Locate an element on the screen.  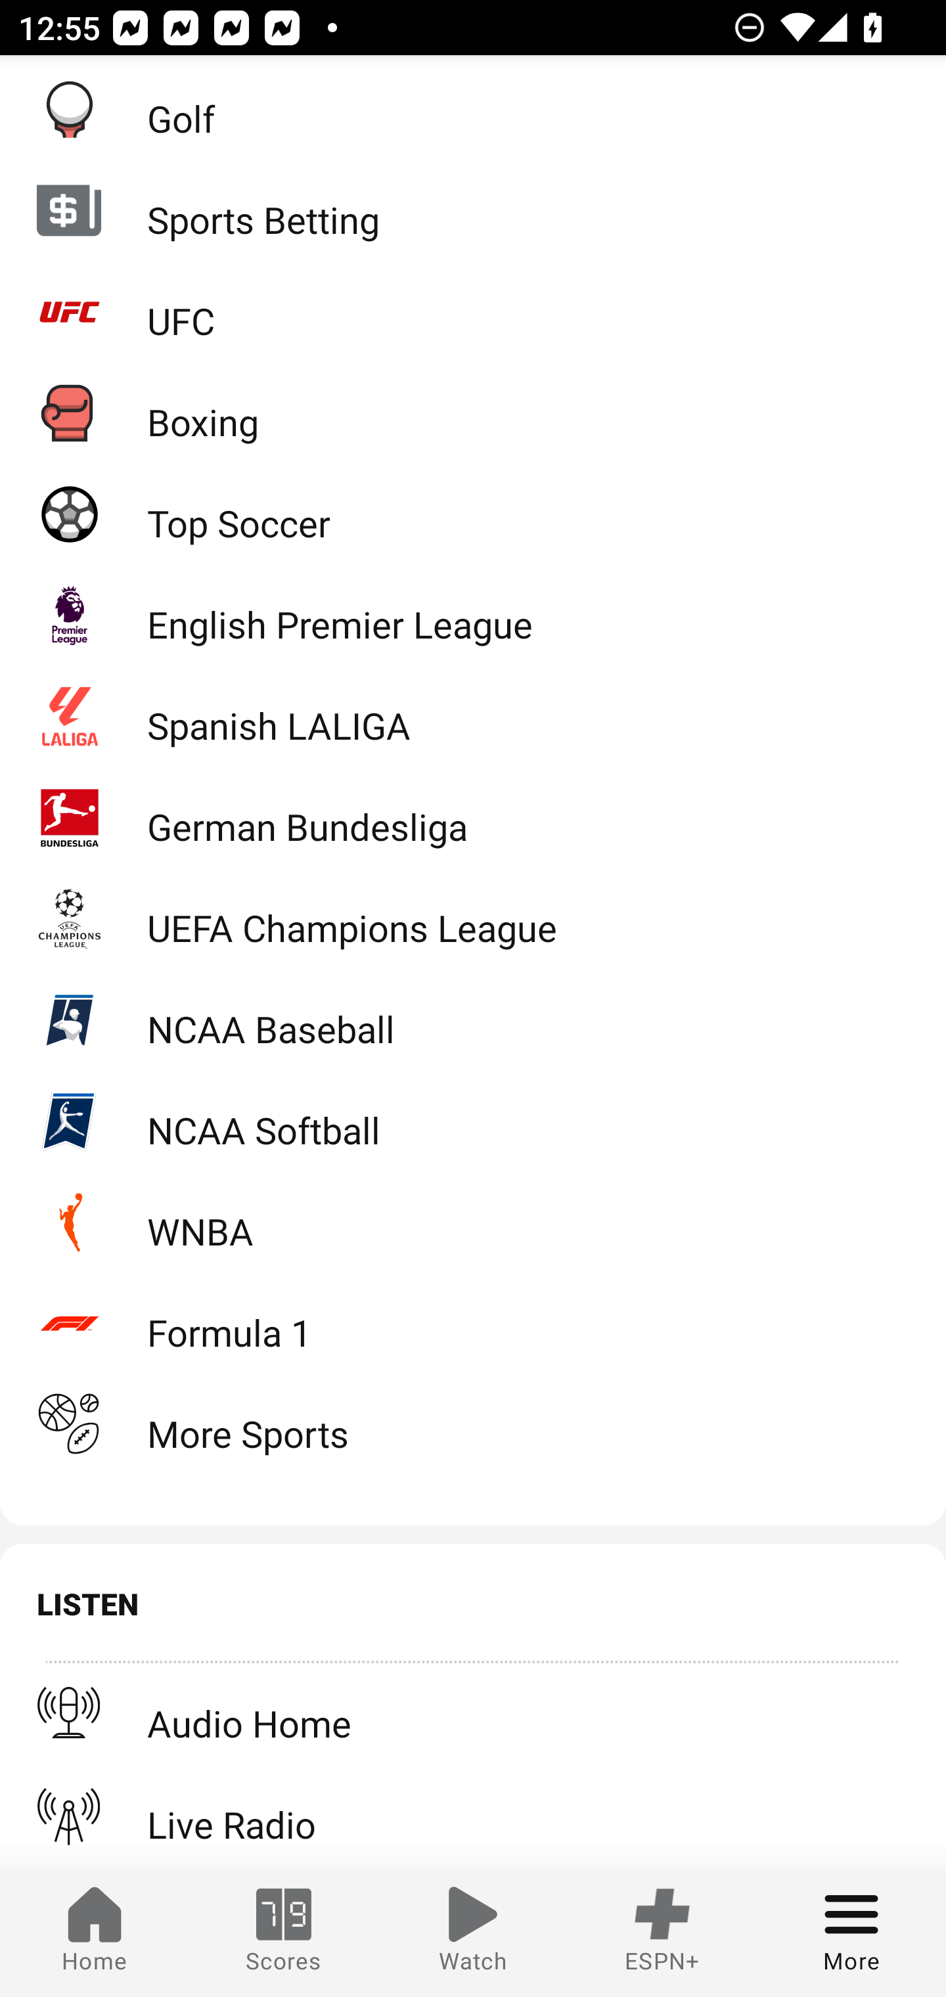
English Premier League is located at coordinates (473, 615).